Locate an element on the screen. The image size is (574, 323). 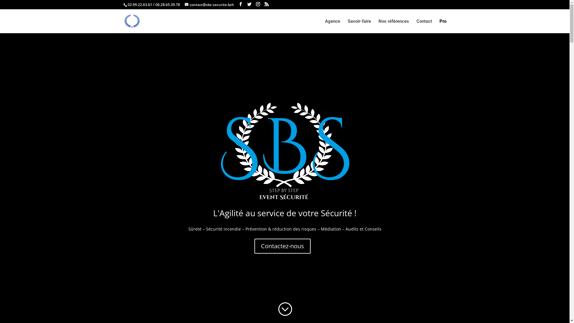
Agence is located at coordinates (332, 26).